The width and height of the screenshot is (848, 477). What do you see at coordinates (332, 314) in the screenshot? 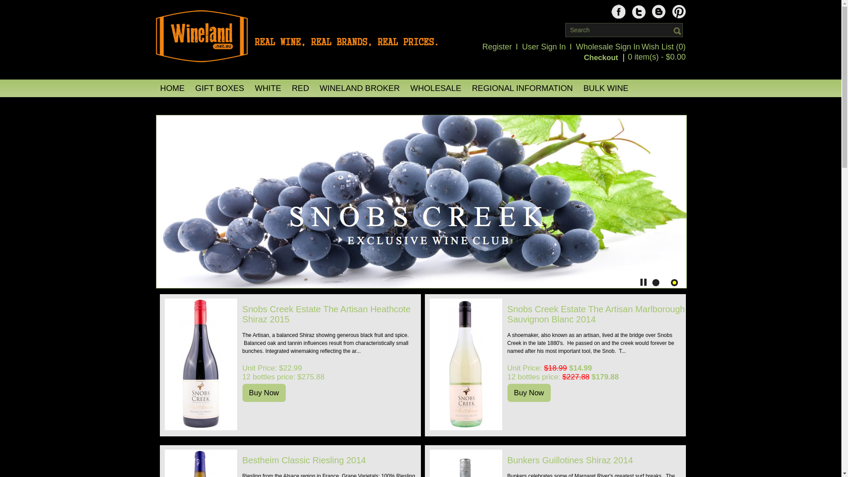
I see `Snobs Creek Estate The Artisan Heathcote Shiraz 2015` at bounding box center [332, 314].